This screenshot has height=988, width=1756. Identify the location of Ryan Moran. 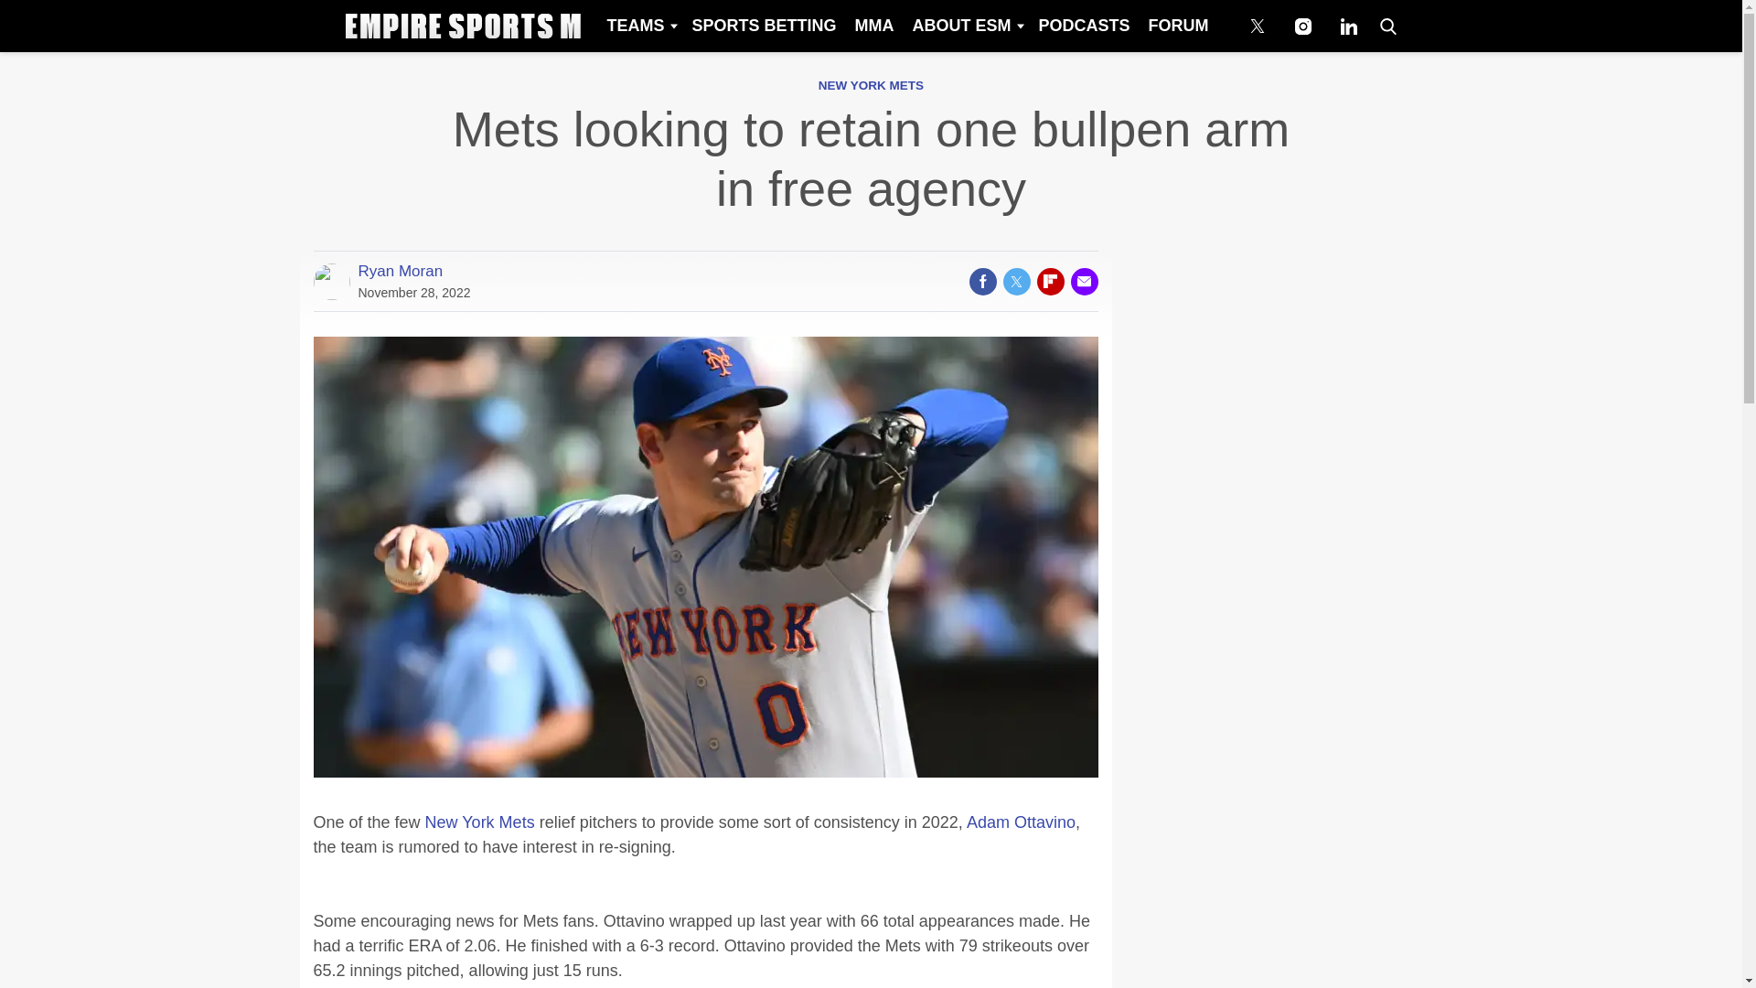
(401, 271).